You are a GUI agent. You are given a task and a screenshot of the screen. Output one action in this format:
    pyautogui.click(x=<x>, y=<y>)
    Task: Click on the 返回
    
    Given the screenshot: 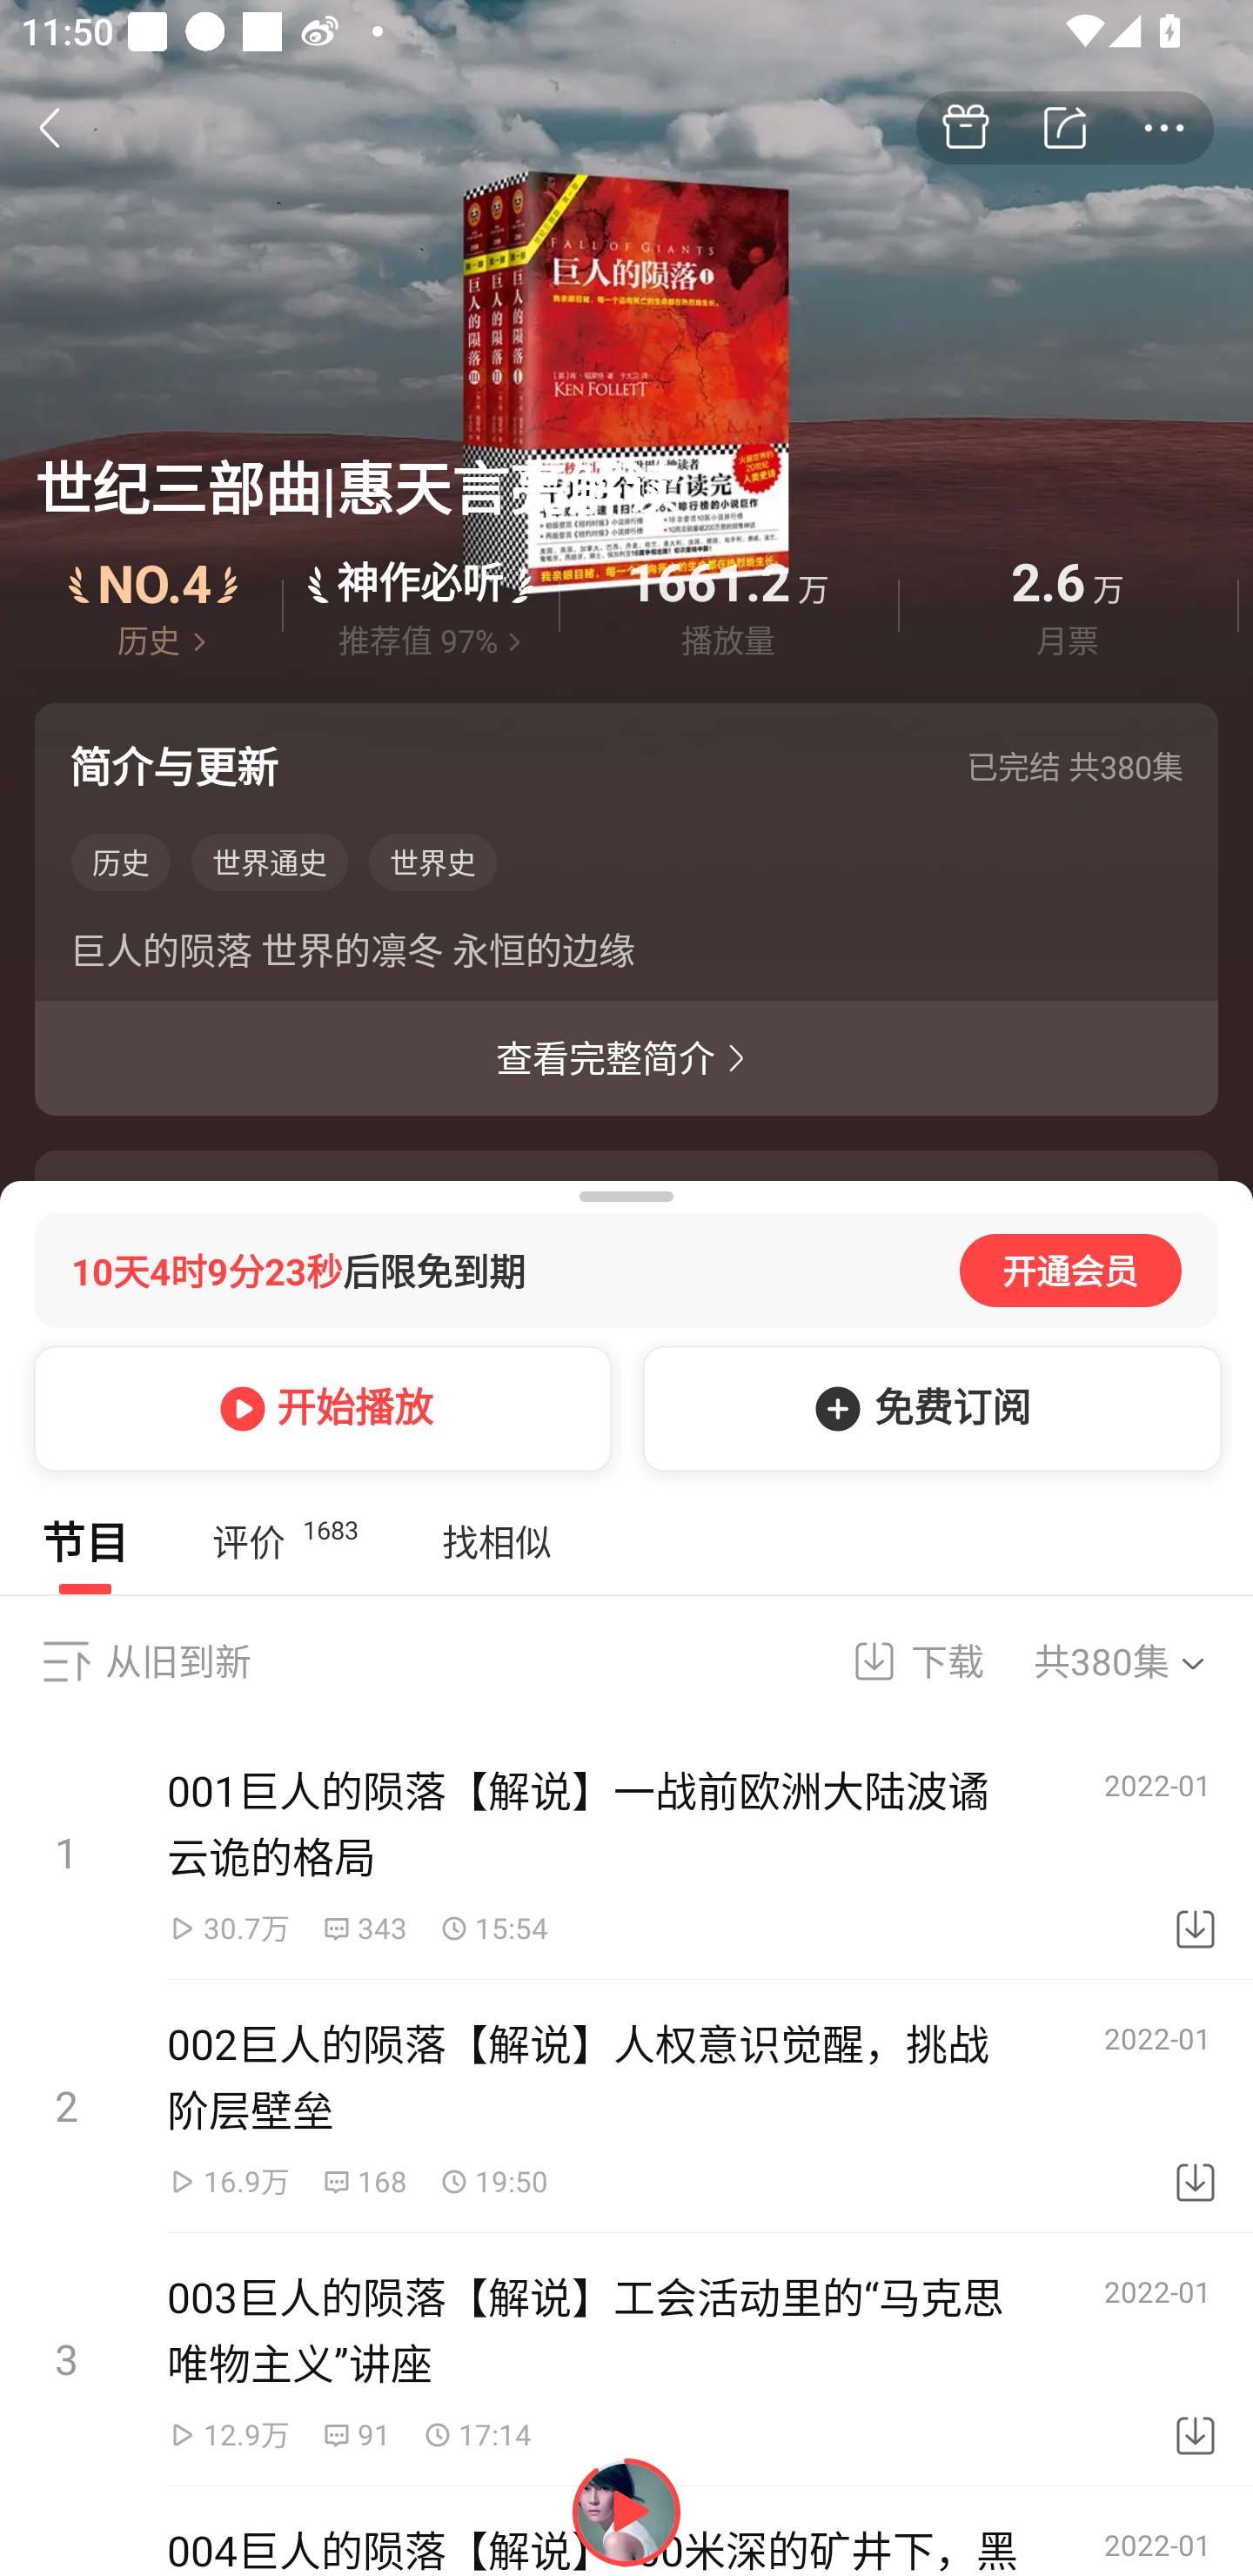 What is the action you would take?
    pyautogui.click(x=66, y=127)
    